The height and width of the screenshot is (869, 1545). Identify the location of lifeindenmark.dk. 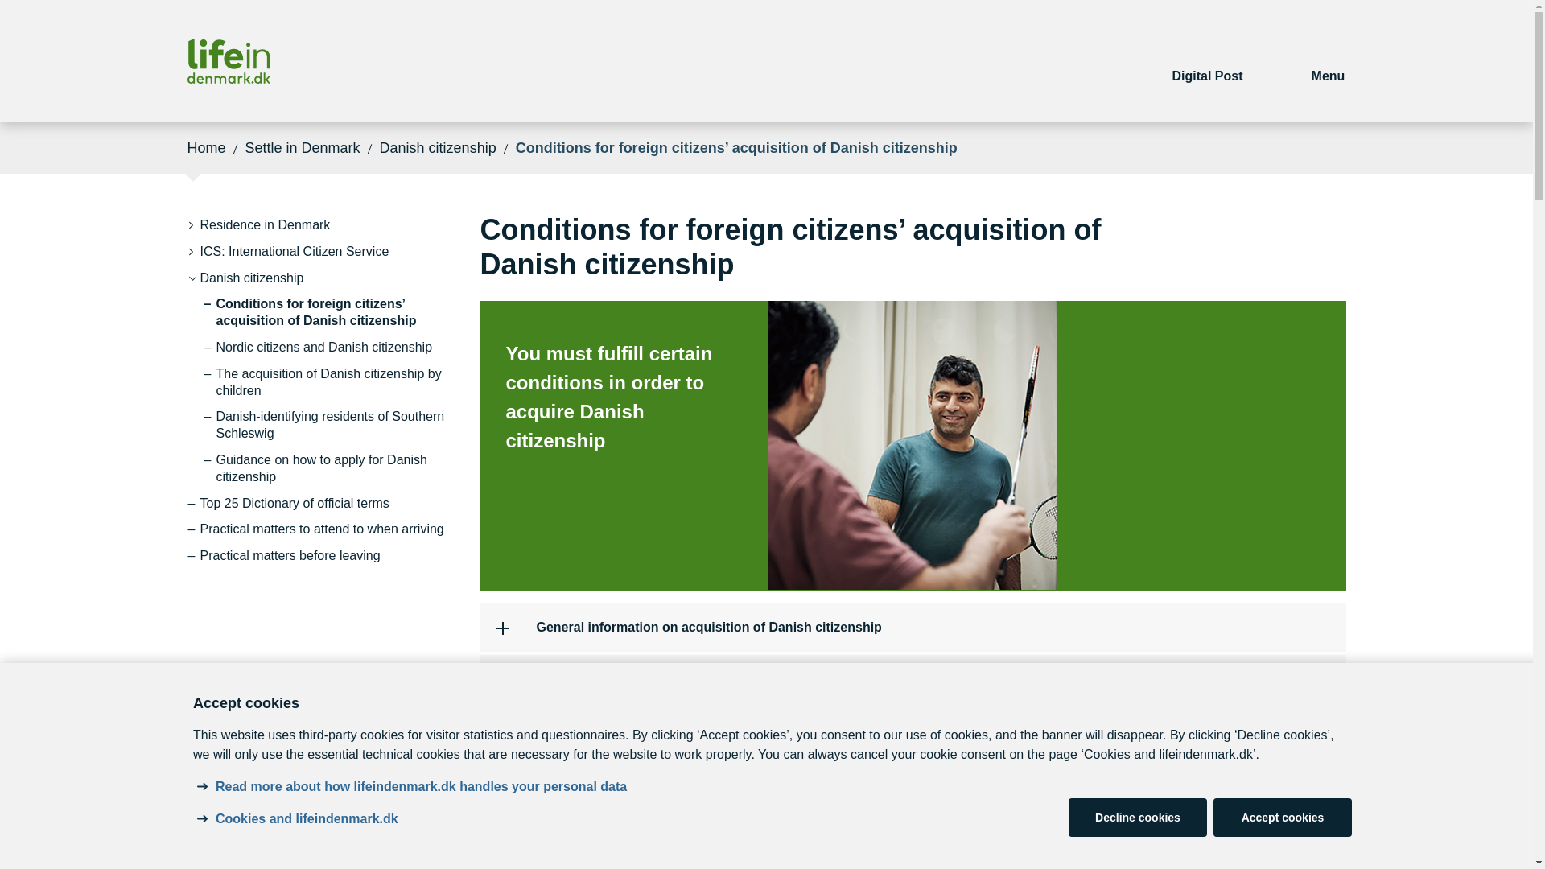
(229, 61).